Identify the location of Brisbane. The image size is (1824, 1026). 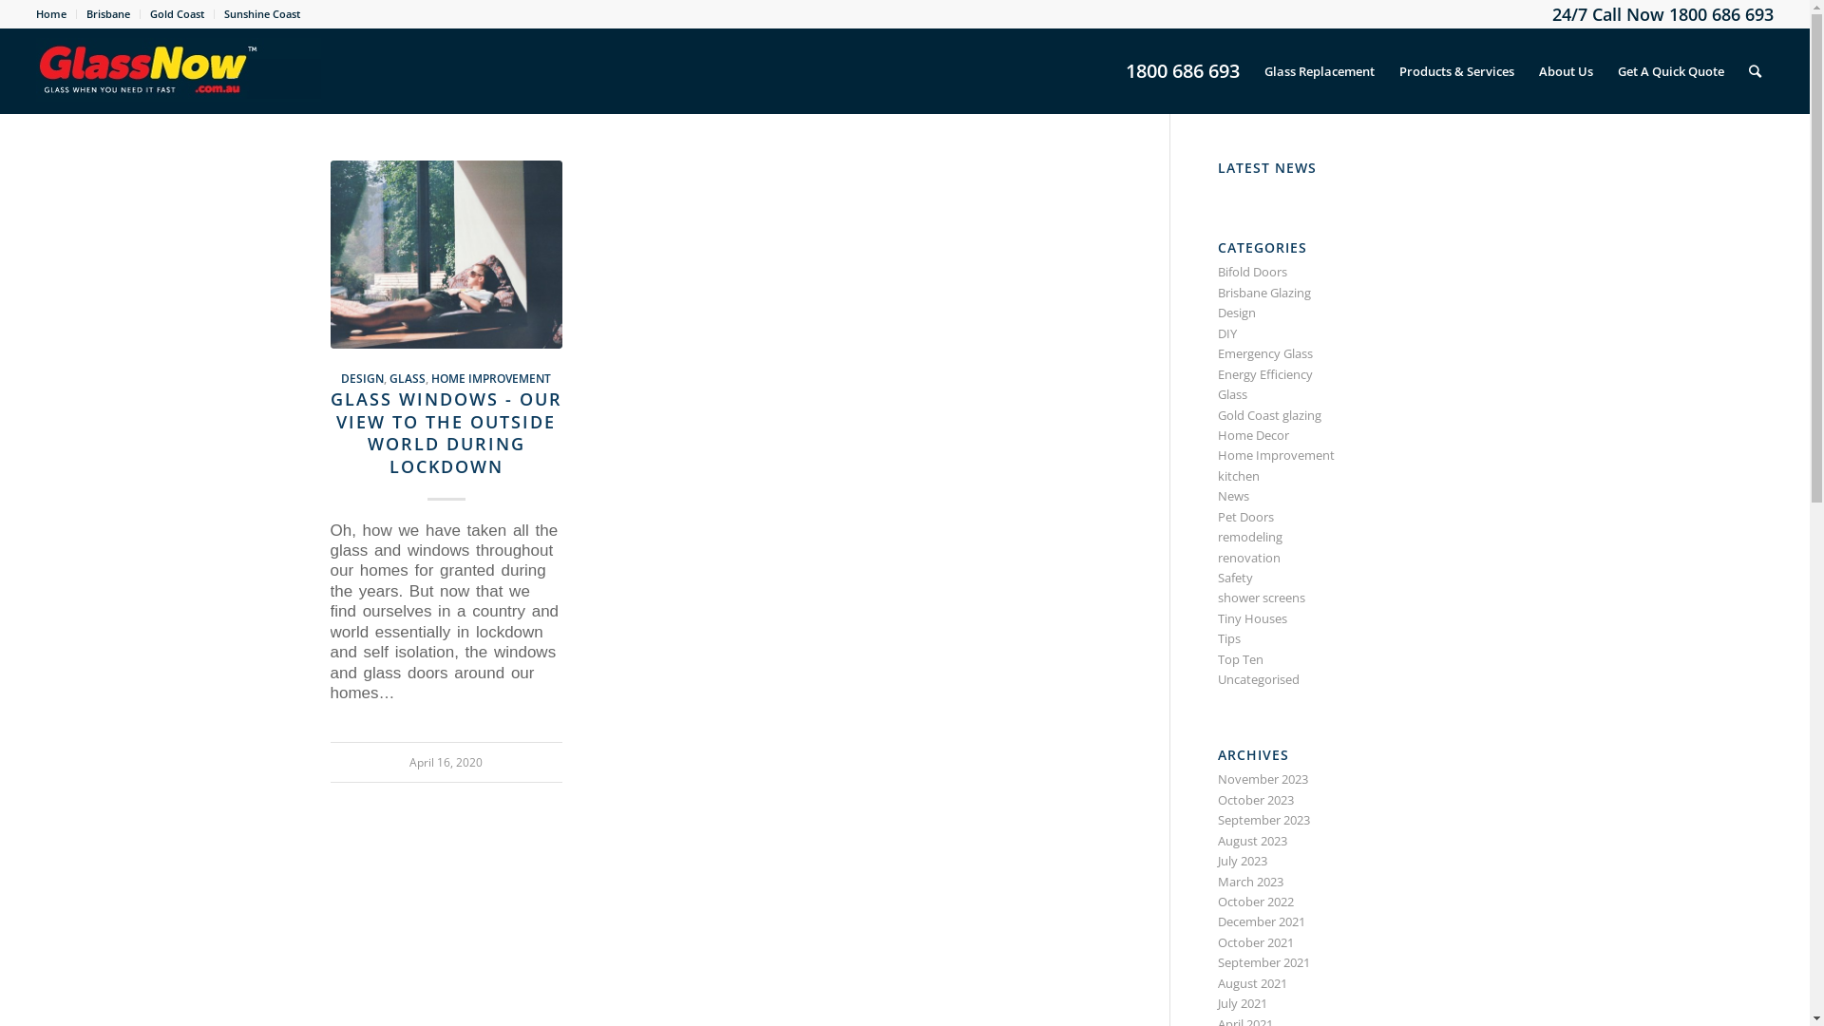
(108, 13).